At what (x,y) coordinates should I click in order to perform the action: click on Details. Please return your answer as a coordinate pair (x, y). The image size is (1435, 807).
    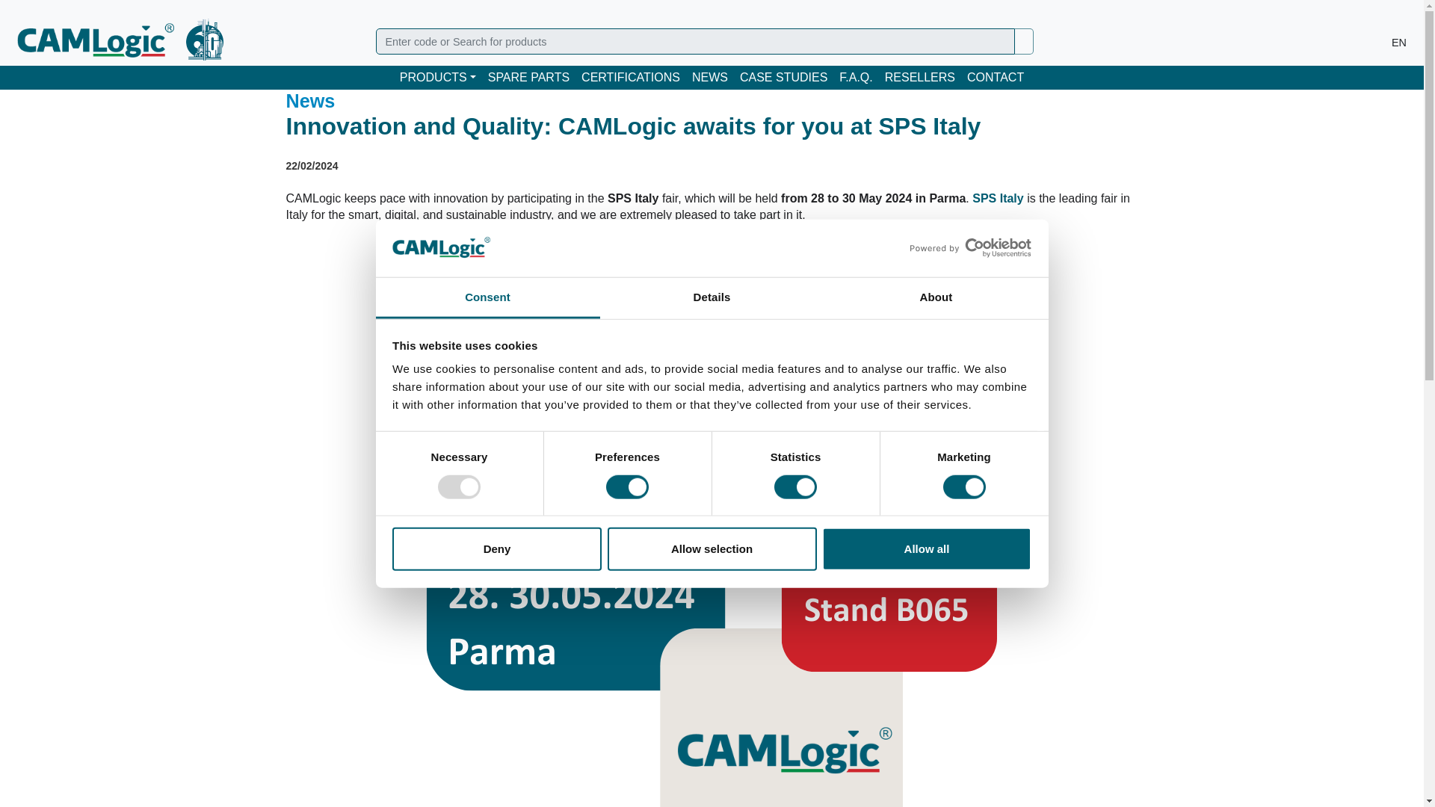
    Looking at the image, I should click on (712, 298).